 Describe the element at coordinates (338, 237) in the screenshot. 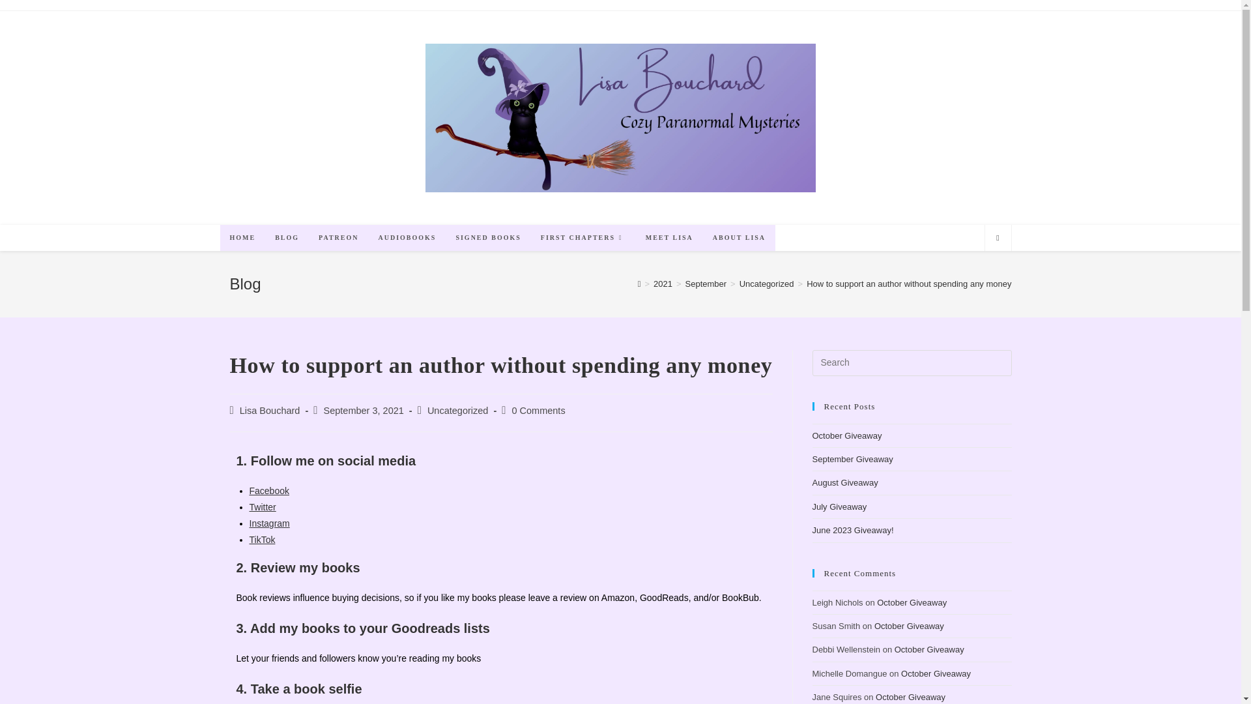

I see `PATREON` at that location.